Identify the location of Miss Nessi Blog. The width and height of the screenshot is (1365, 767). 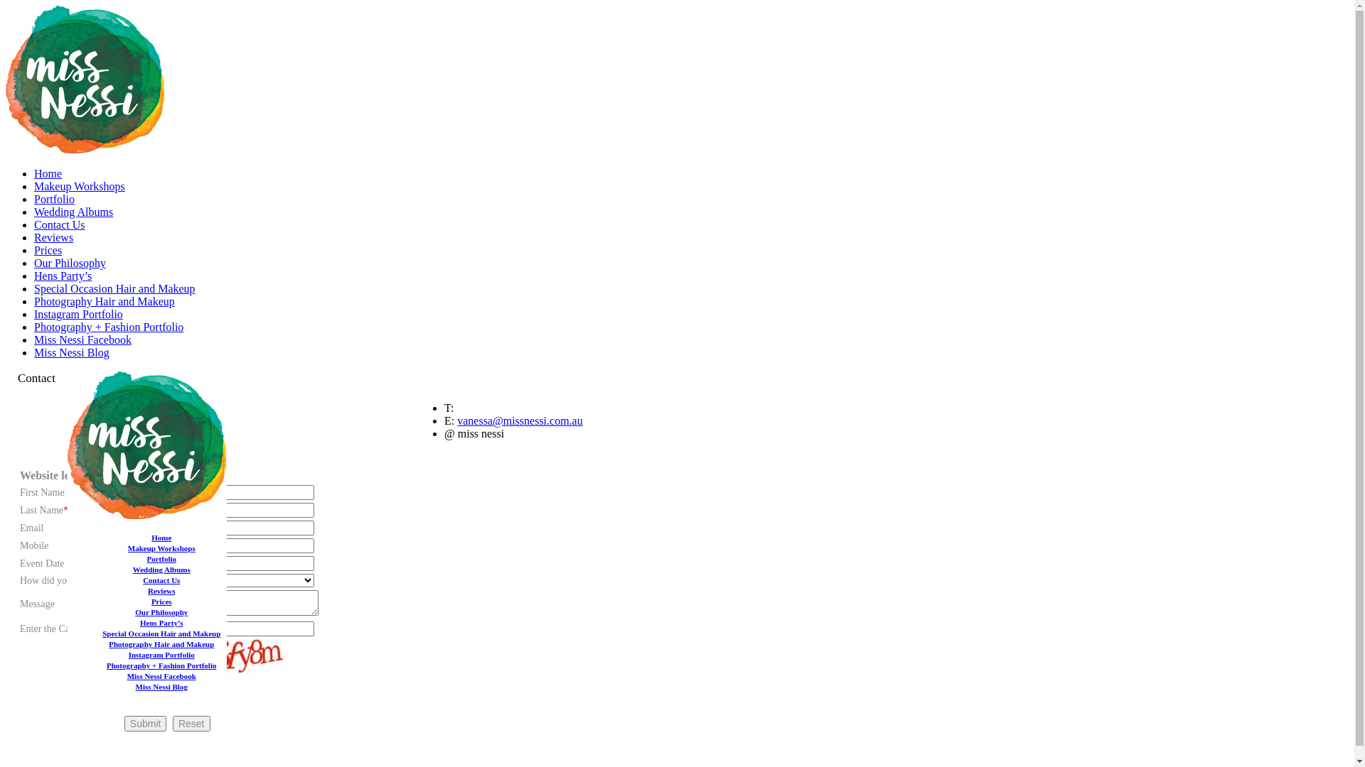
(72, 352).